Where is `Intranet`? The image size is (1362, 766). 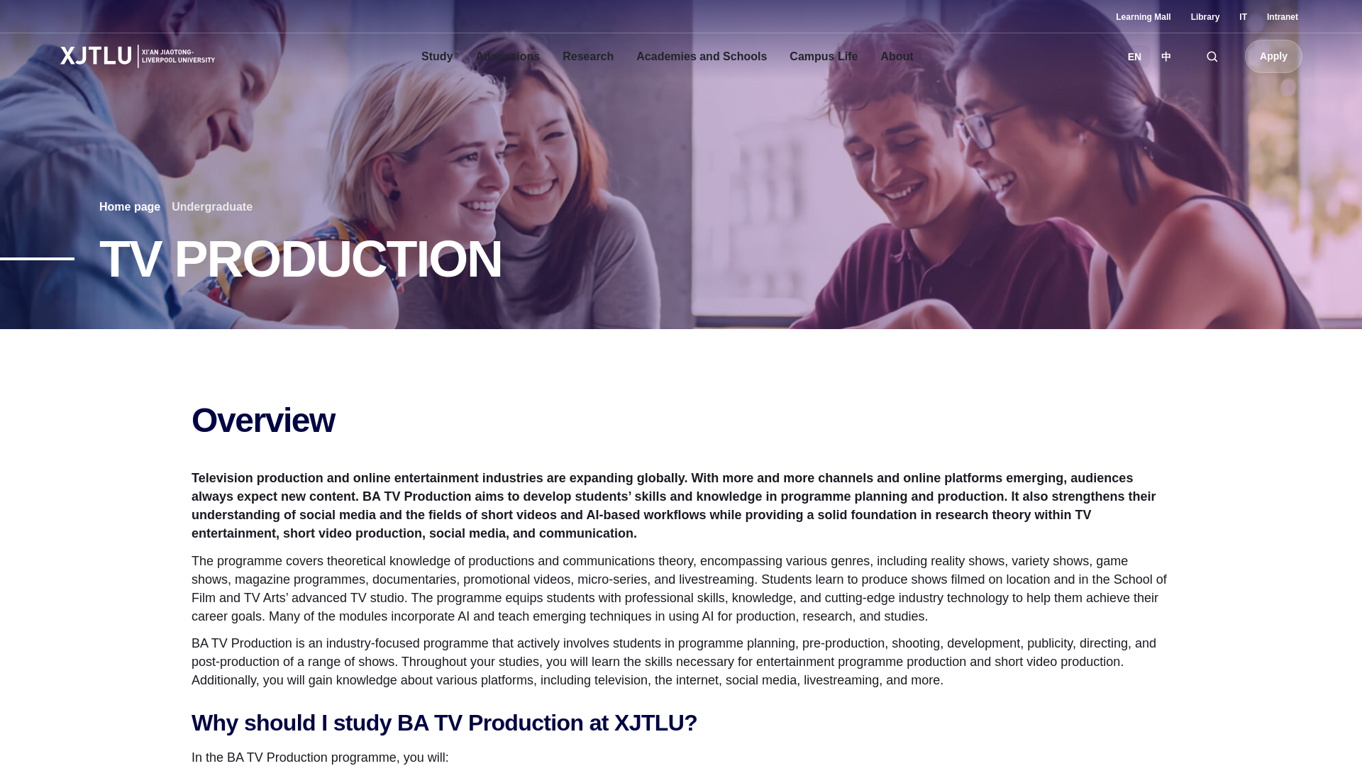
Intranet is located at coordinates (1282, 17).